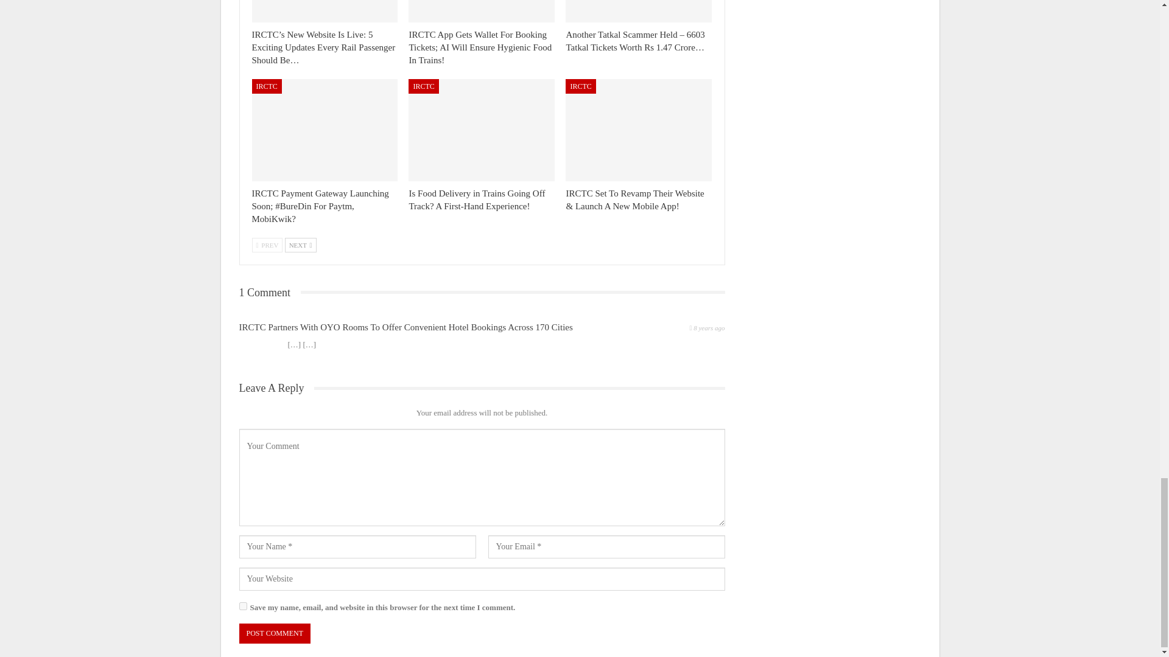  What do you see at coordinates (274, 633) in the screenshot?
I see `Post Comment` at bounding box center [274, 633].